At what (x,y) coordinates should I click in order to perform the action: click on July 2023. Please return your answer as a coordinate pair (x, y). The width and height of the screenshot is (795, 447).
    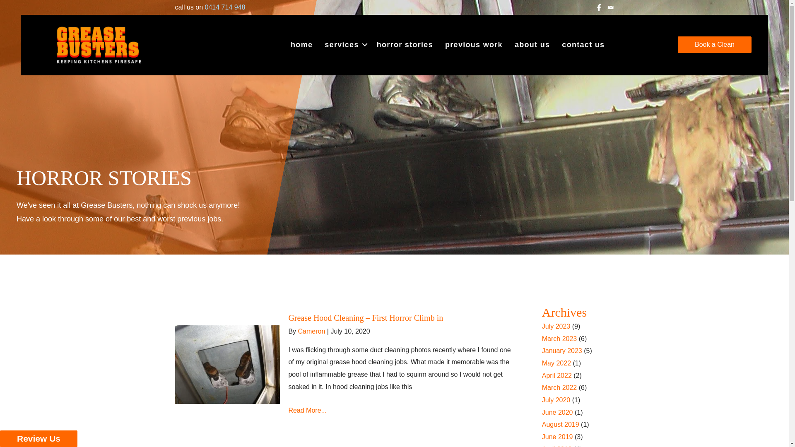
    Looking at the image, I should click on (556, 326).